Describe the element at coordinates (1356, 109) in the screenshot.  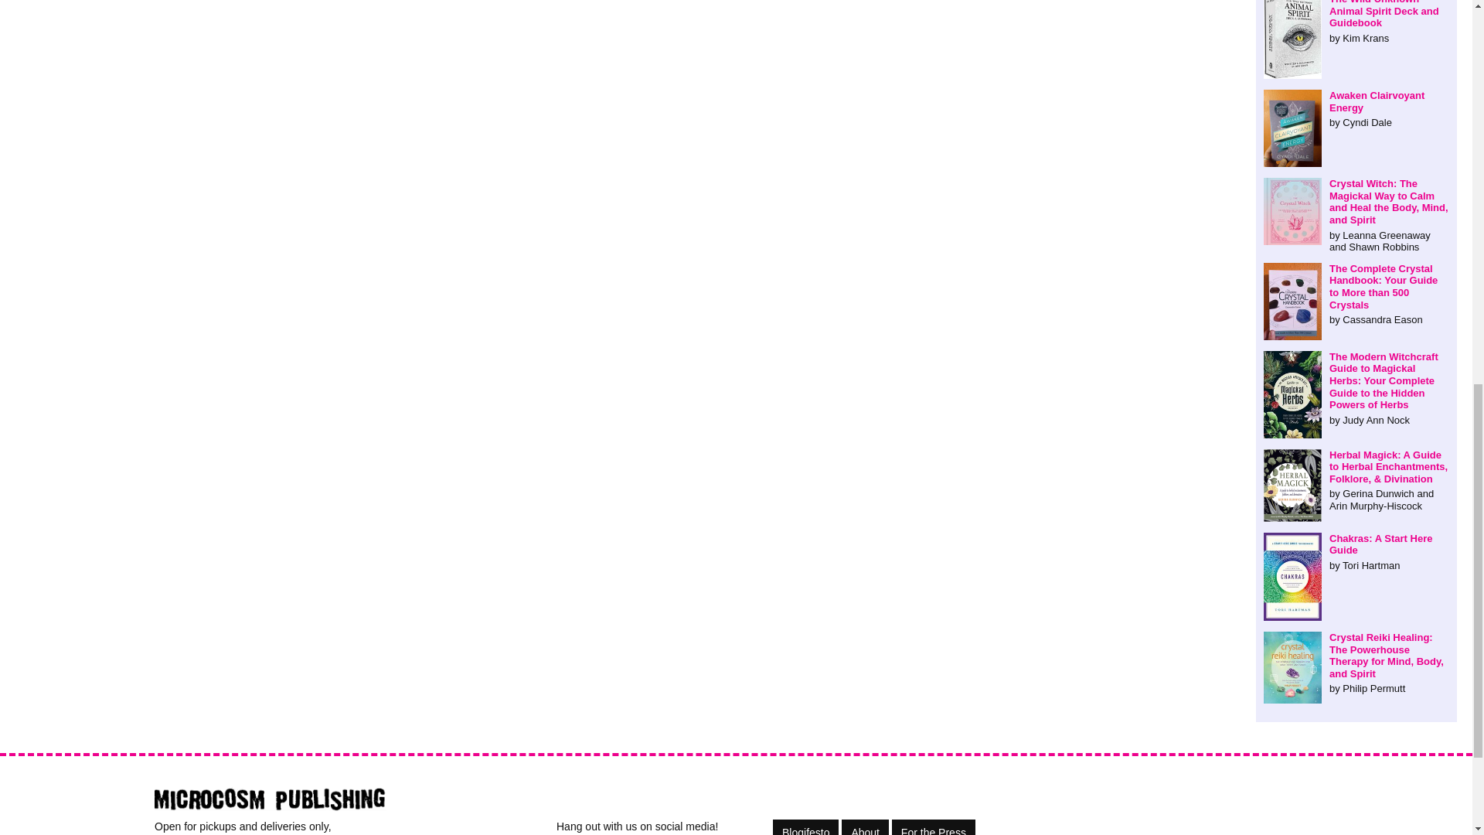
I see `Awaken Clairvoyant Energy` at that location.